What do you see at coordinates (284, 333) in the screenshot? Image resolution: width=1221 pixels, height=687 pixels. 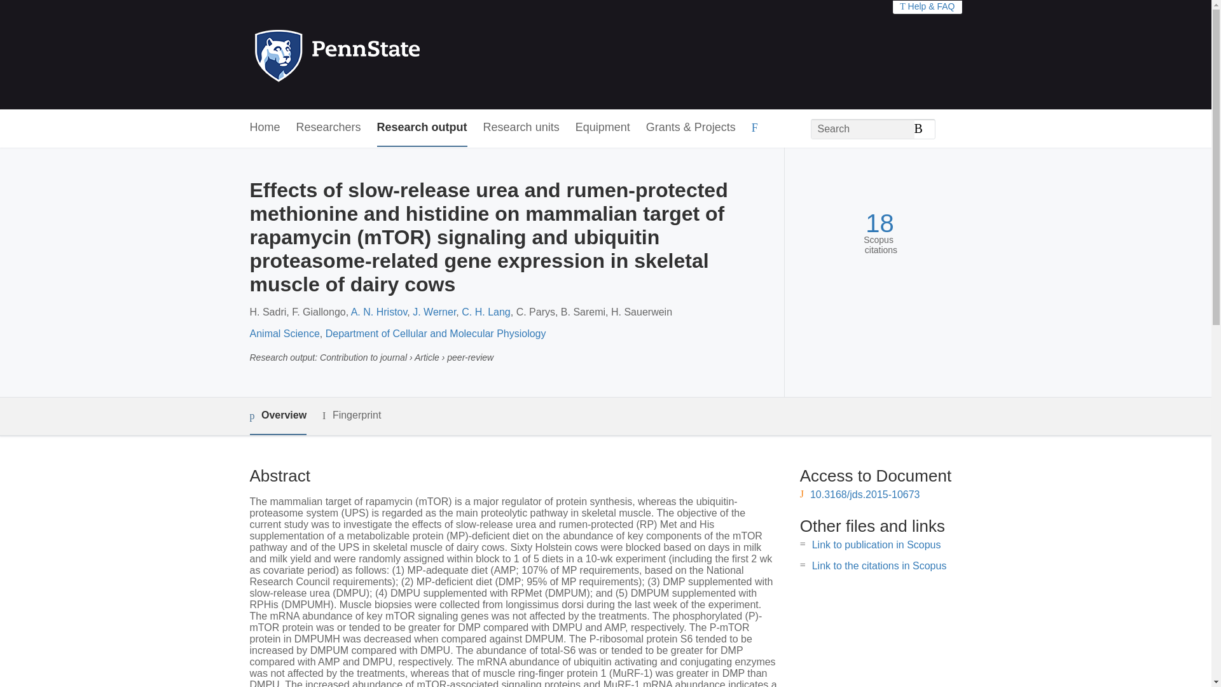 I see `Animal Science` at bounding box center [284, 333].